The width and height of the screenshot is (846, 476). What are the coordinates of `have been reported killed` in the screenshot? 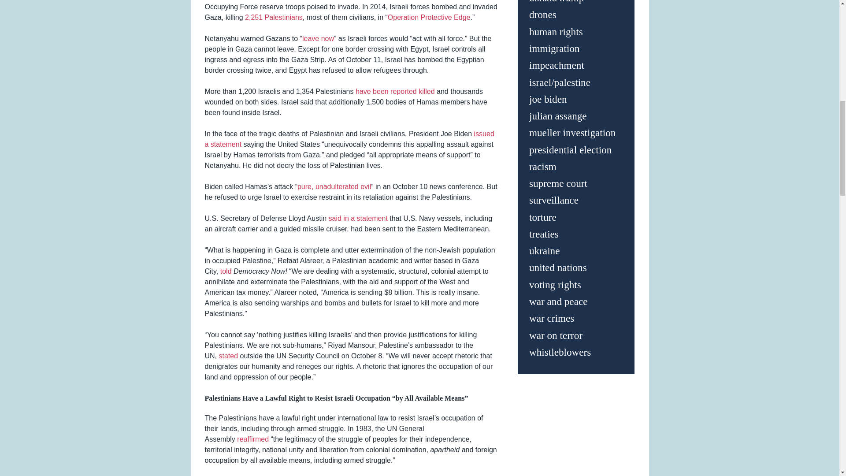 It's located at (395, 91).